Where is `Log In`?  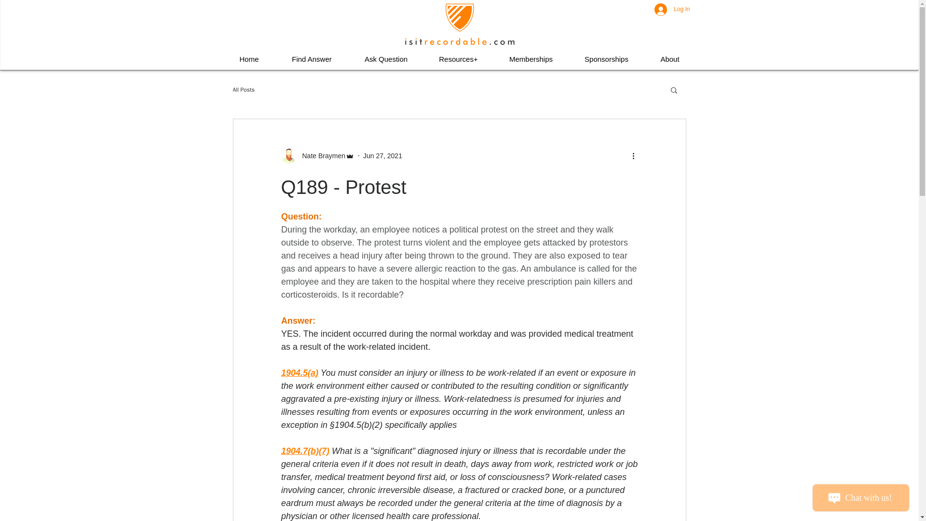
Log In is located at coordinates (671, 10).